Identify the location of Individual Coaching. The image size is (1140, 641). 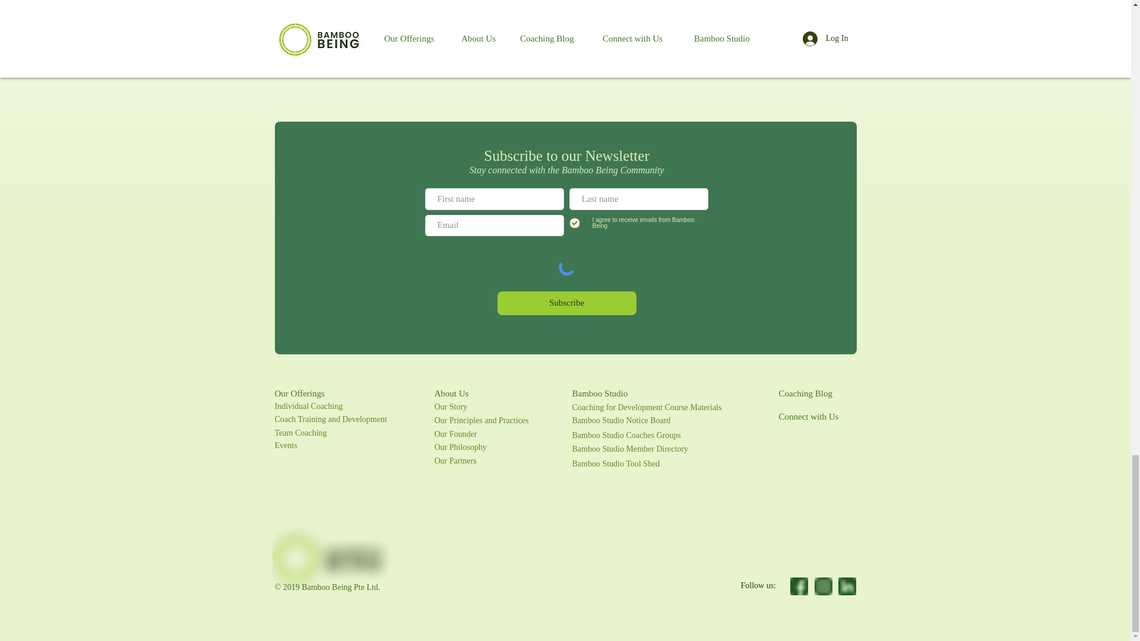
(309, 406).